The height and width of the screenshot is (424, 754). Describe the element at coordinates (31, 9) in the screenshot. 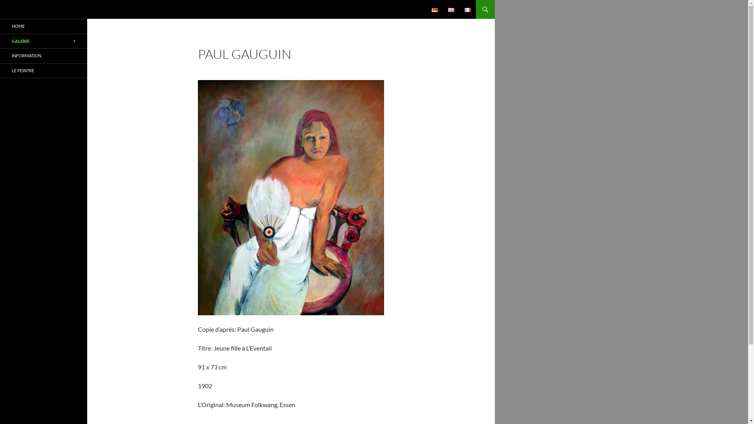

I see `2nd-art.com` at that location.